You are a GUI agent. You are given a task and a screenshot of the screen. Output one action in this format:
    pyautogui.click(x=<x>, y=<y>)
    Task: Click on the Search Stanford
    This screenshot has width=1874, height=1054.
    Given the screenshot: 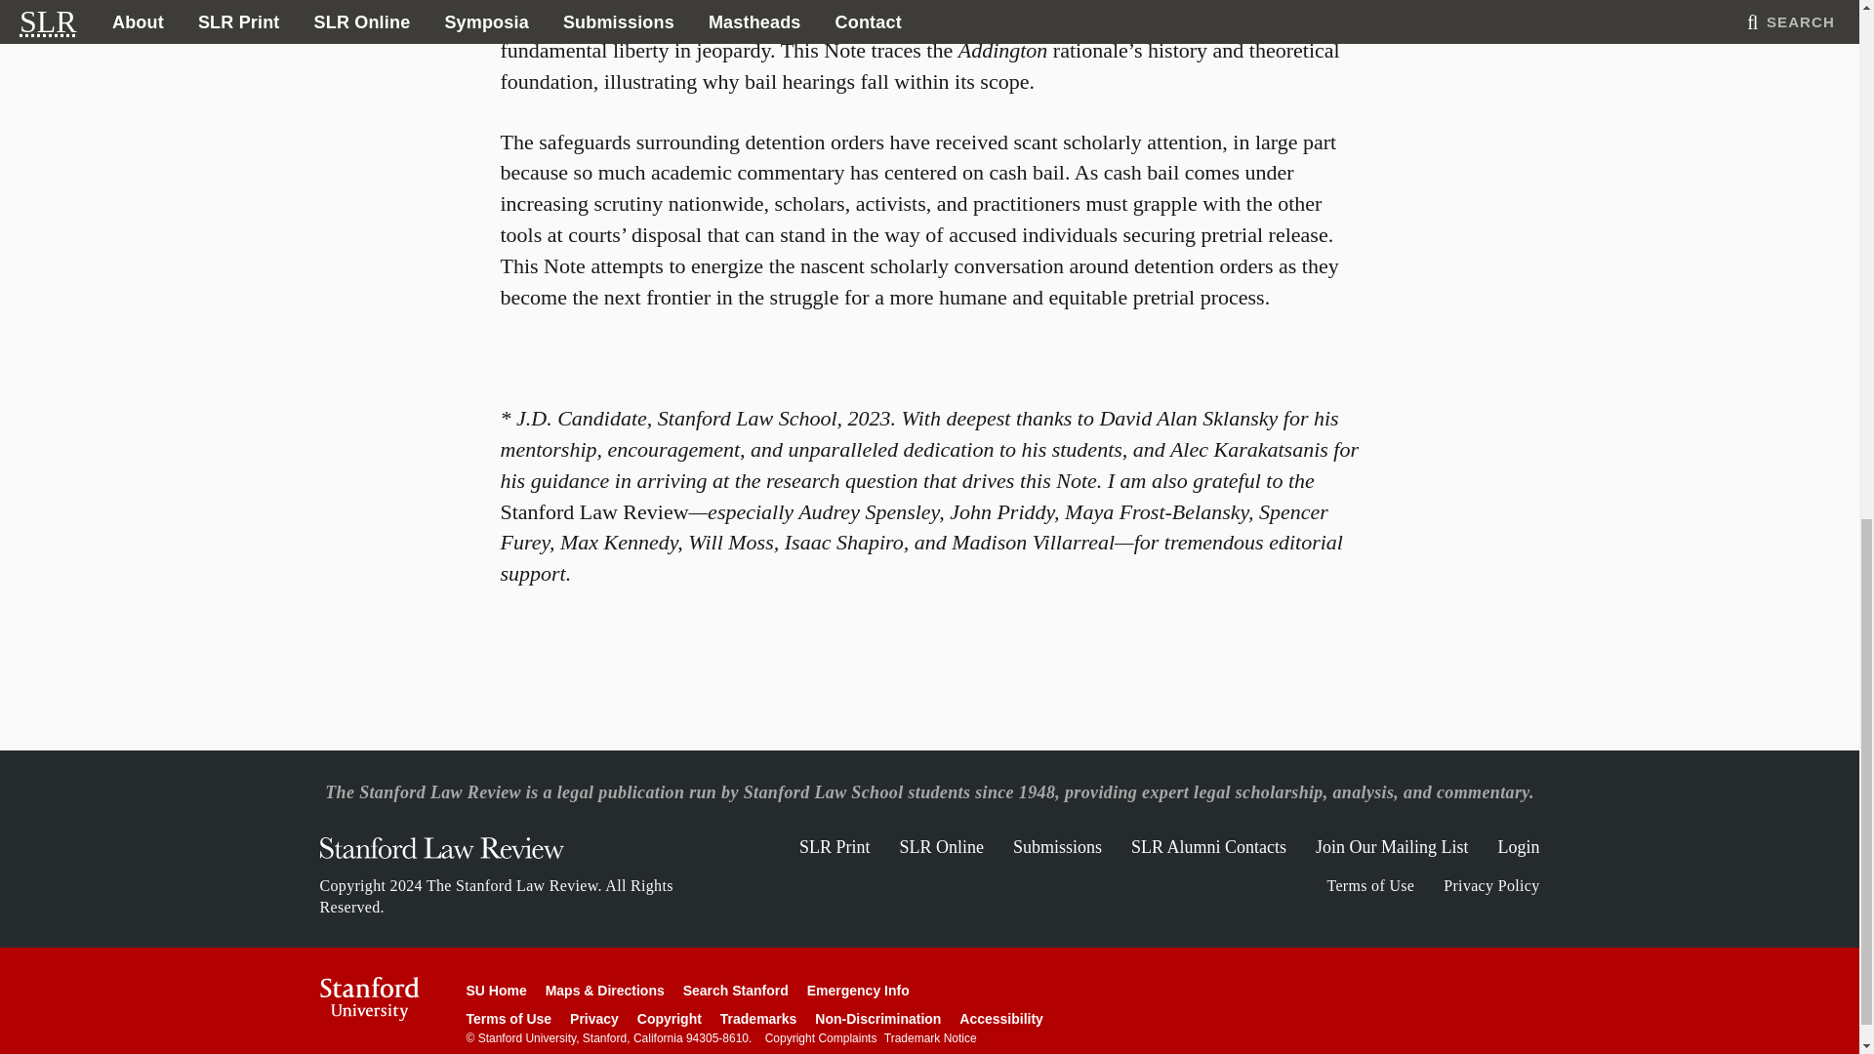 What is the action you would take?
    pyautogui.click(x=736, y=990)
    